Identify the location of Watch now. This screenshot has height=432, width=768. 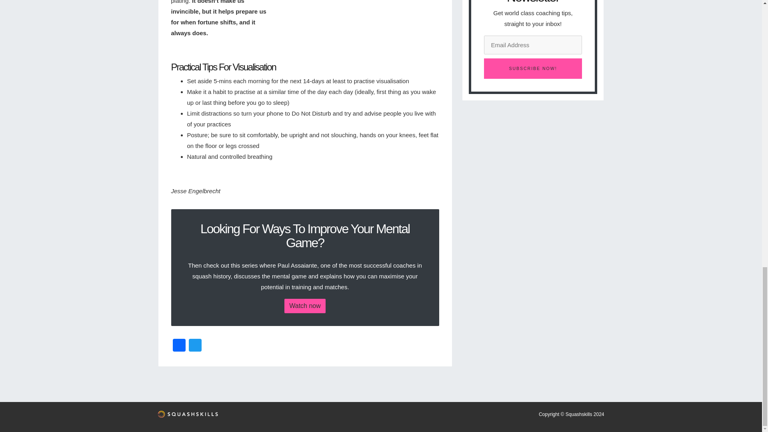
(305, 306).